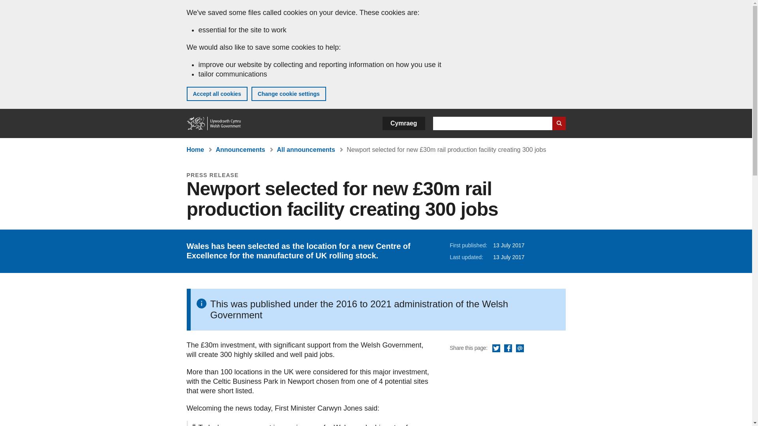 The width and height of the screenshot is (758, 426). What do you see at coordinates (195, 149) in the screenshot?
I see `Home` at bounding box center [195, 149].